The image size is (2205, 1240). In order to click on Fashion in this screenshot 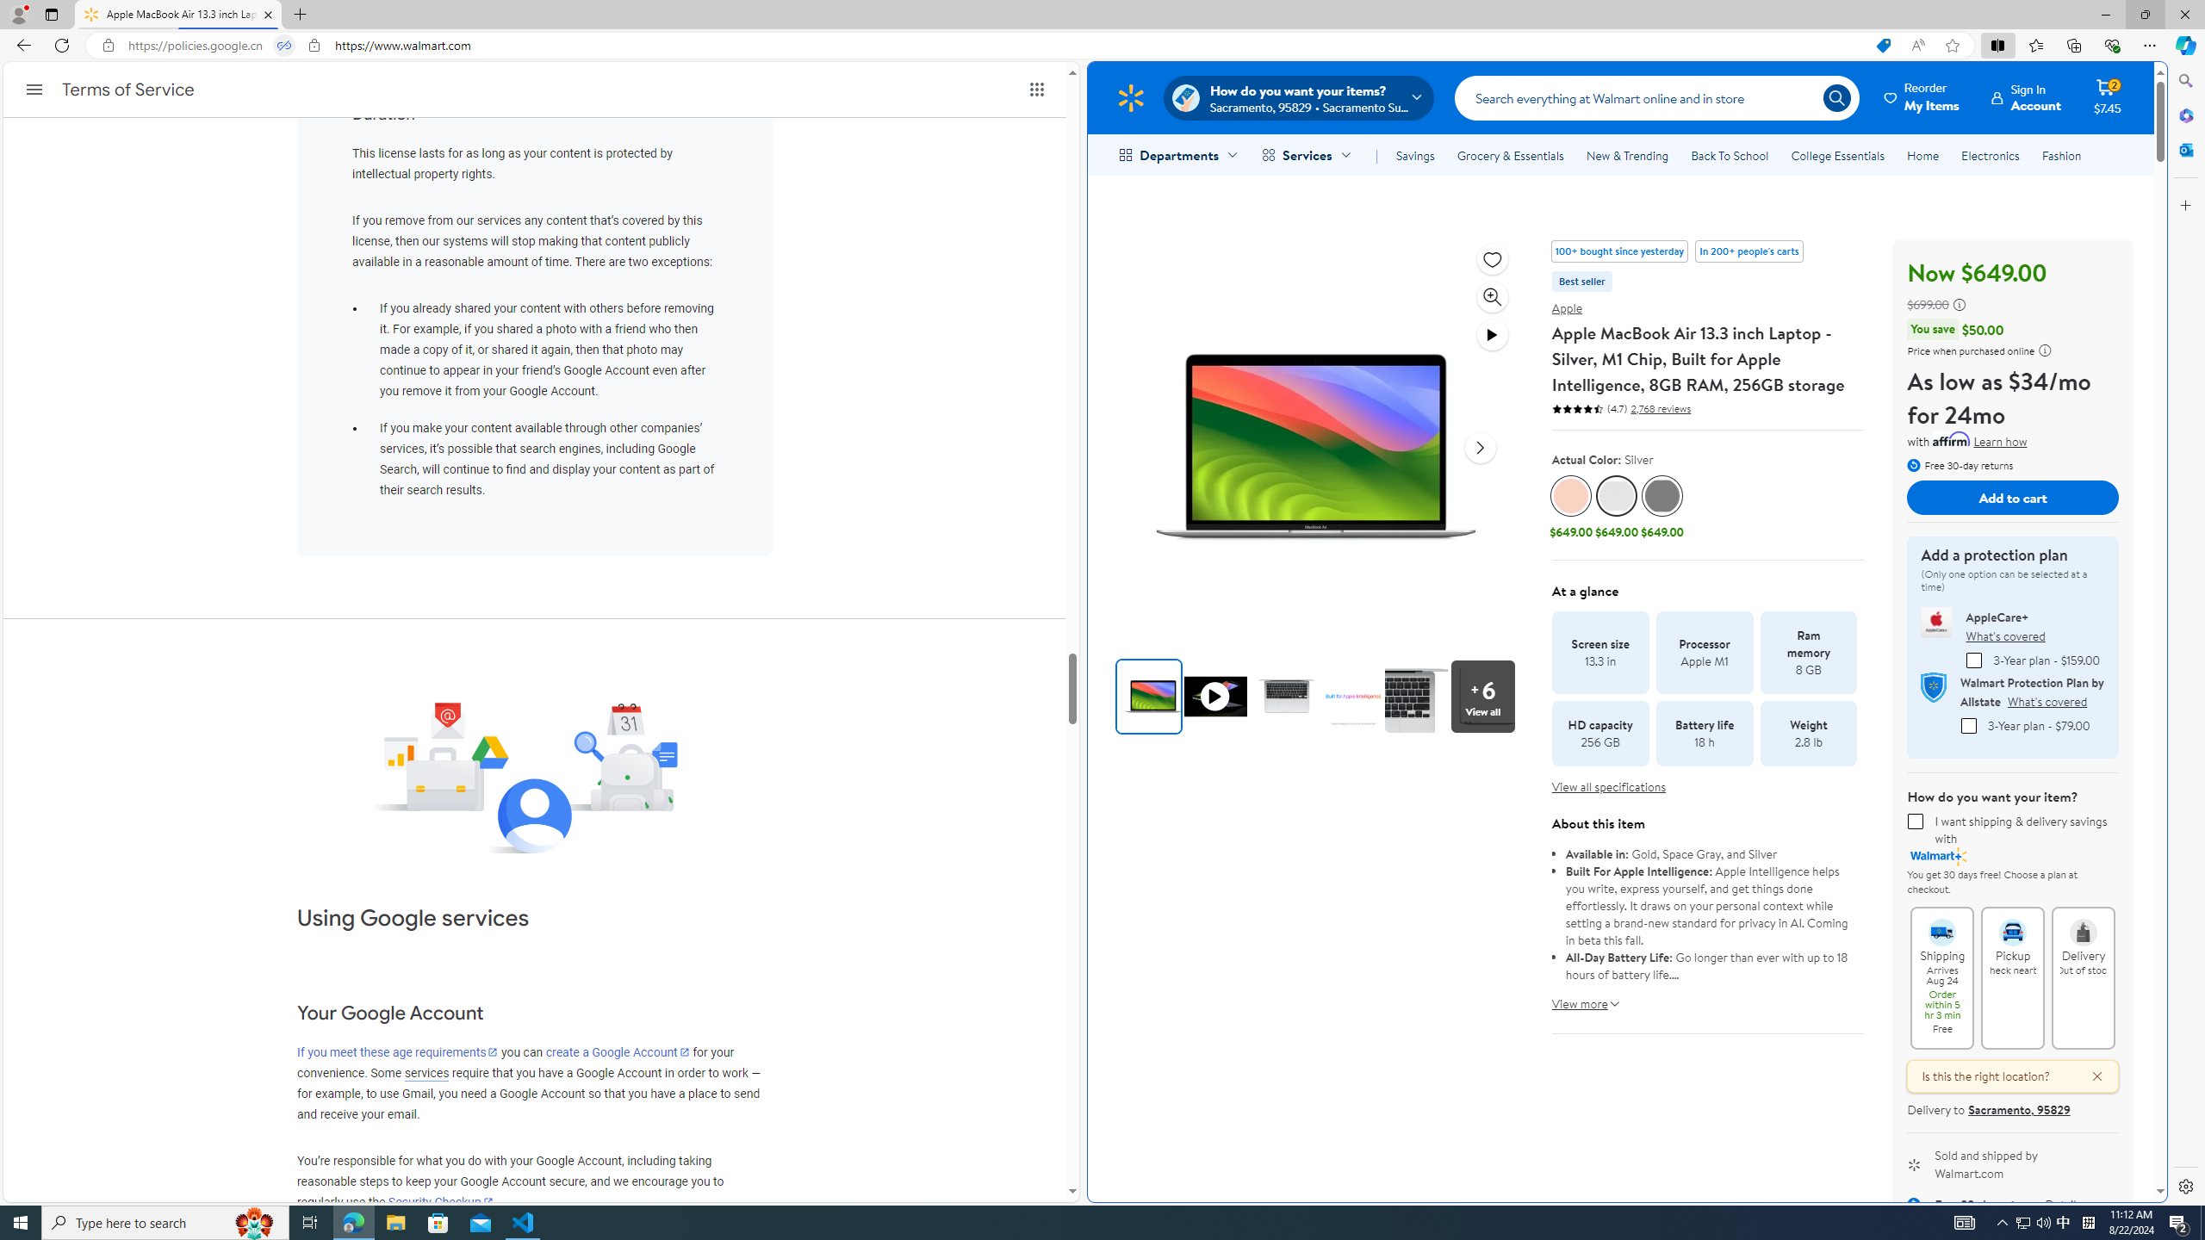, I will do `click(2061, 155)`.